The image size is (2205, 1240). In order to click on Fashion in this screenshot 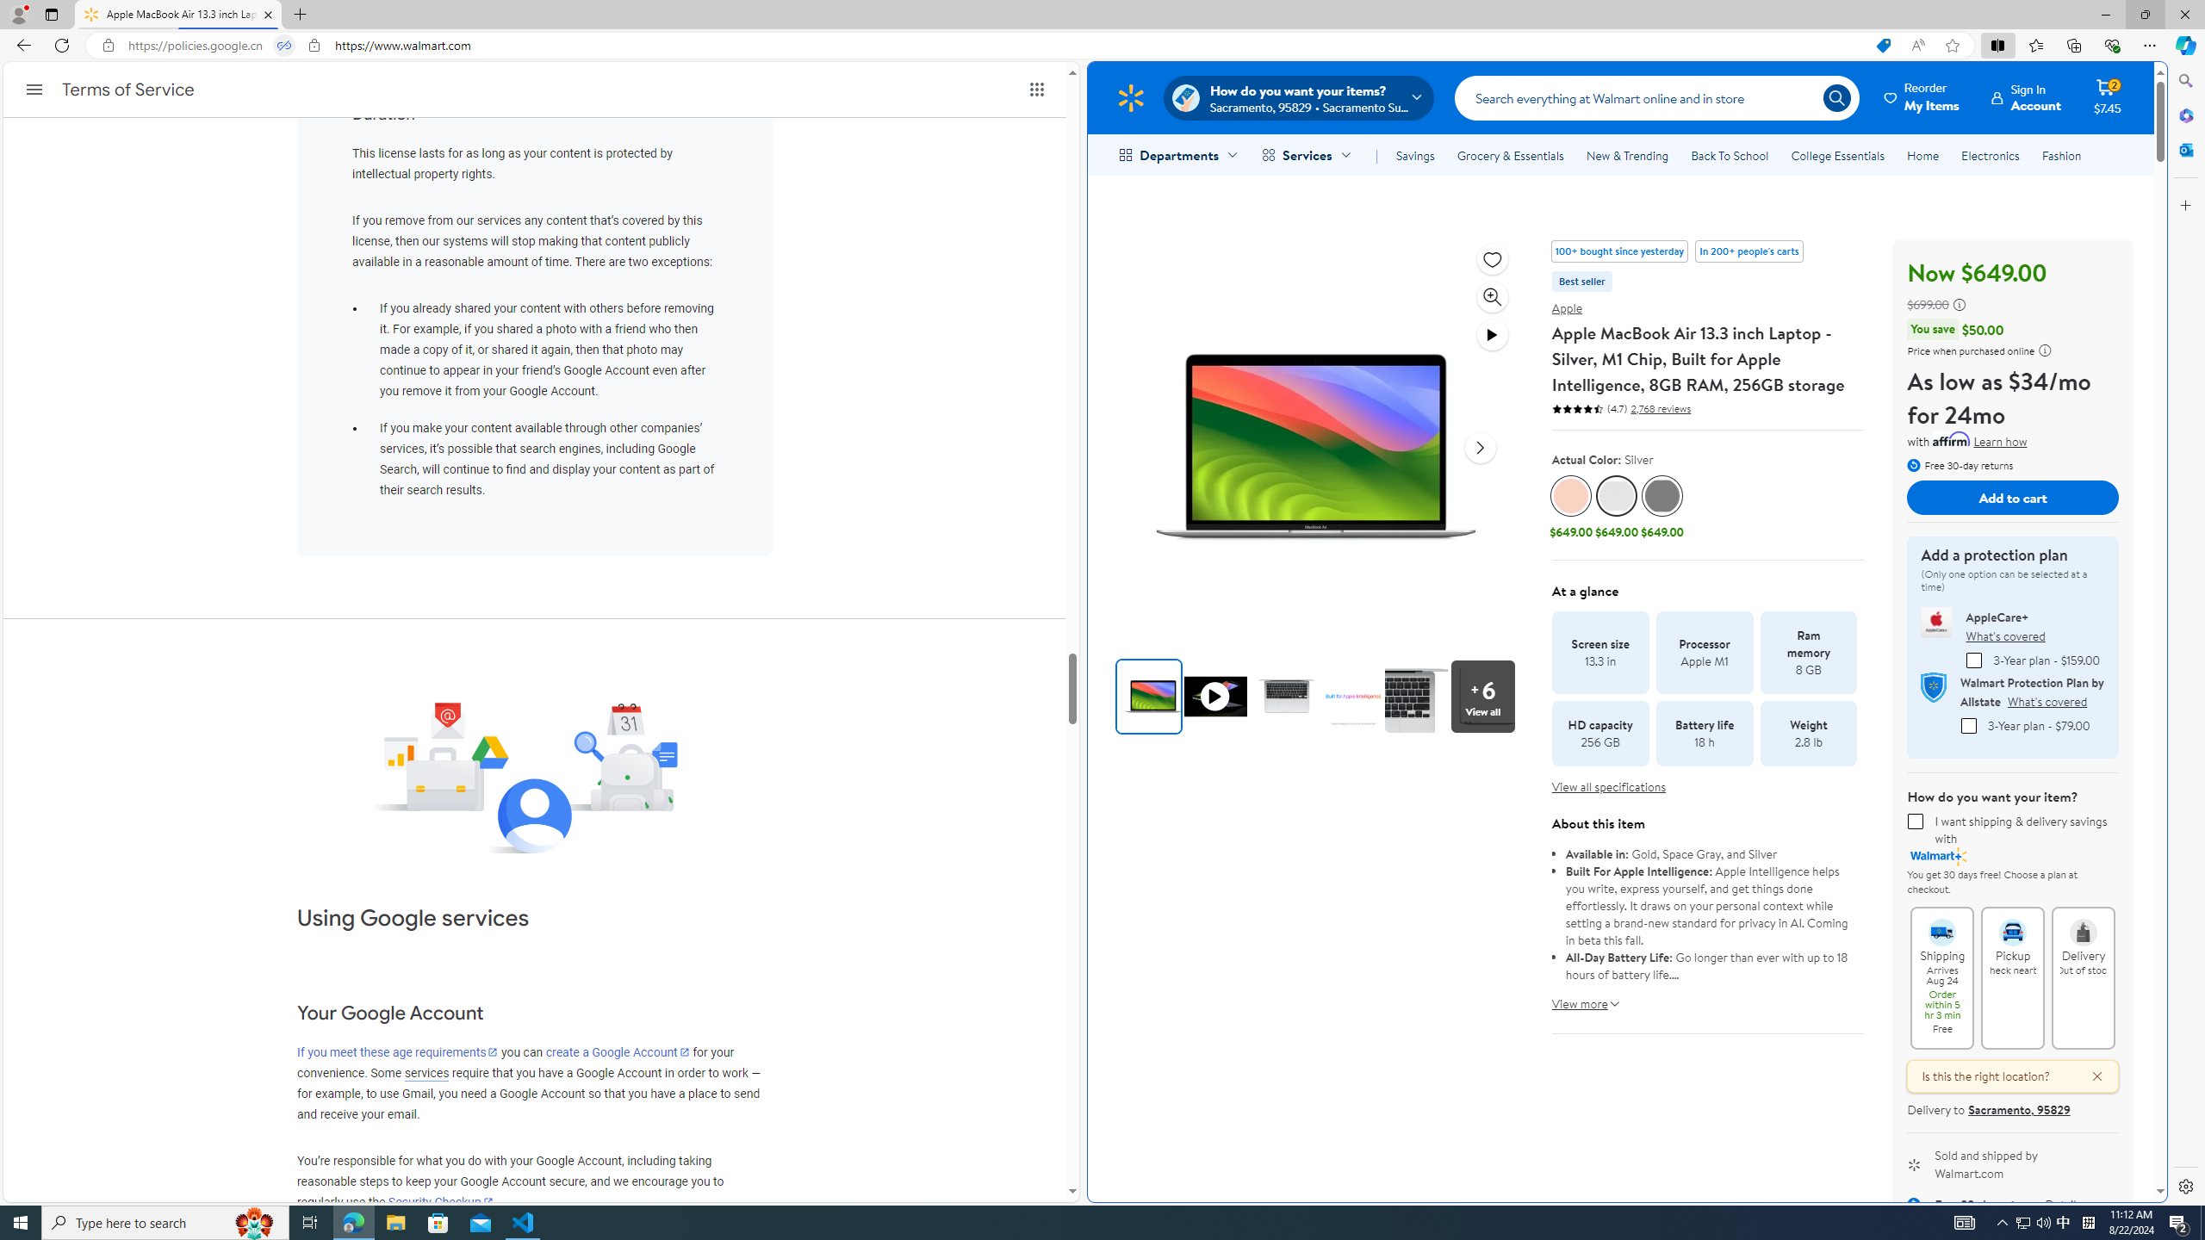, I will do `click(2061, 155)`.